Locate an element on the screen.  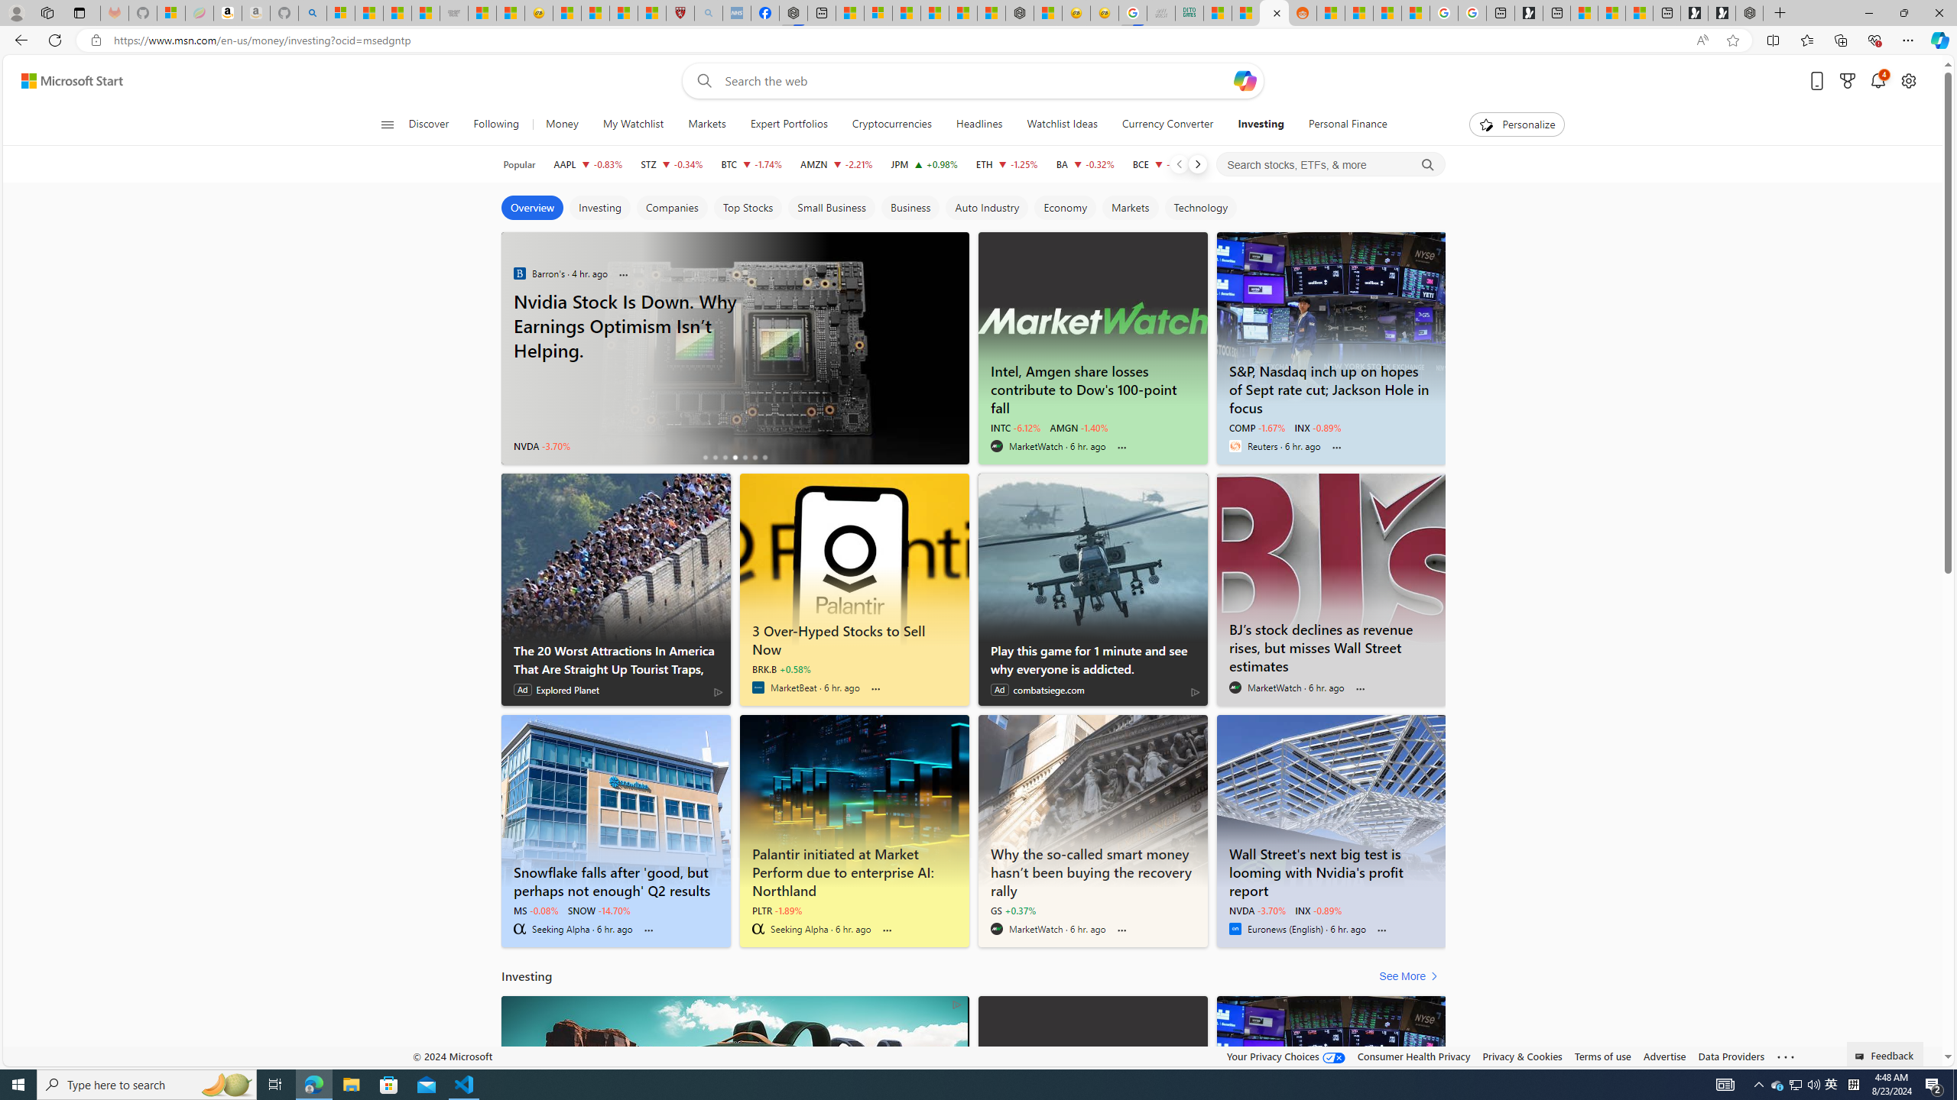
Cryptocurrencies is located at coordinates (891, 125).